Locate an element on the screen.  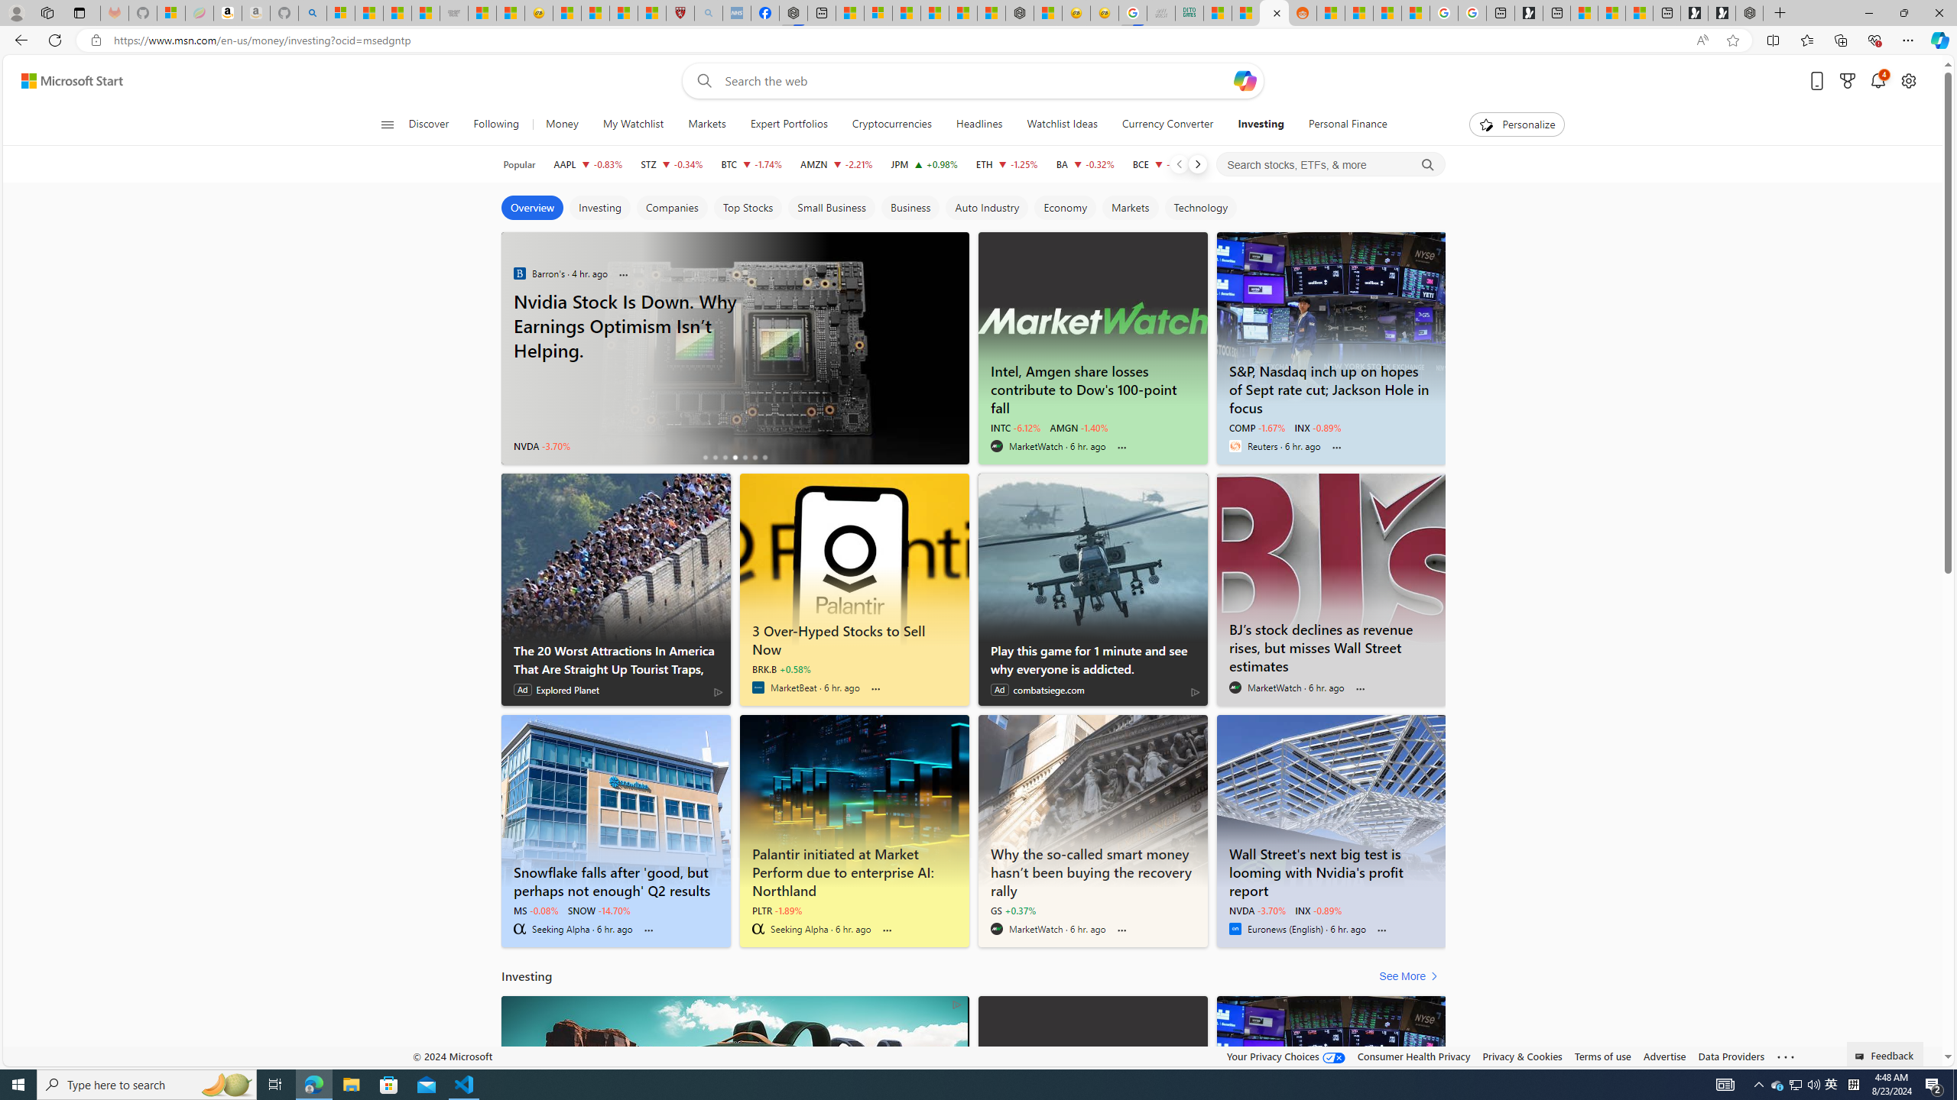
Cryptocurrencies is located at coordinates (891, 125).